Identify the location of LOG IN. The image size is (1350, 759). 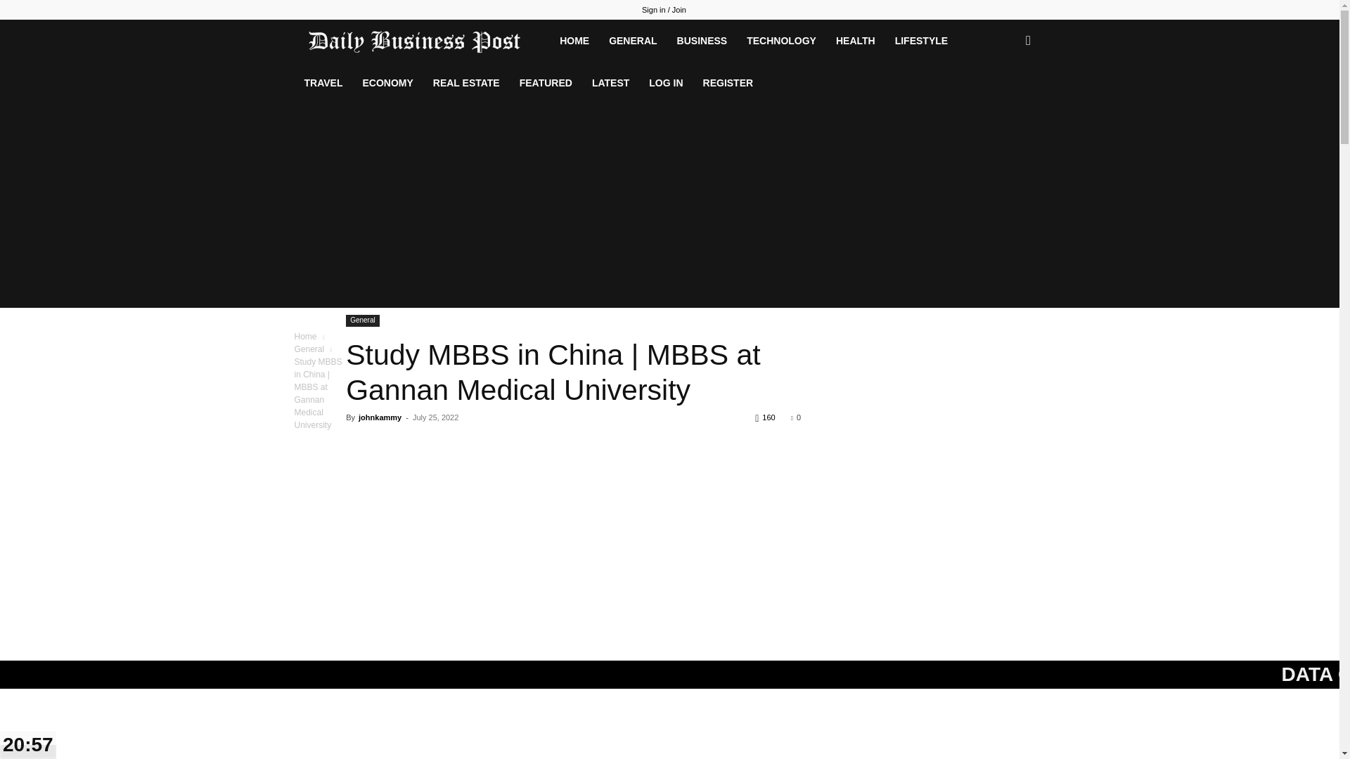
(665, 82).